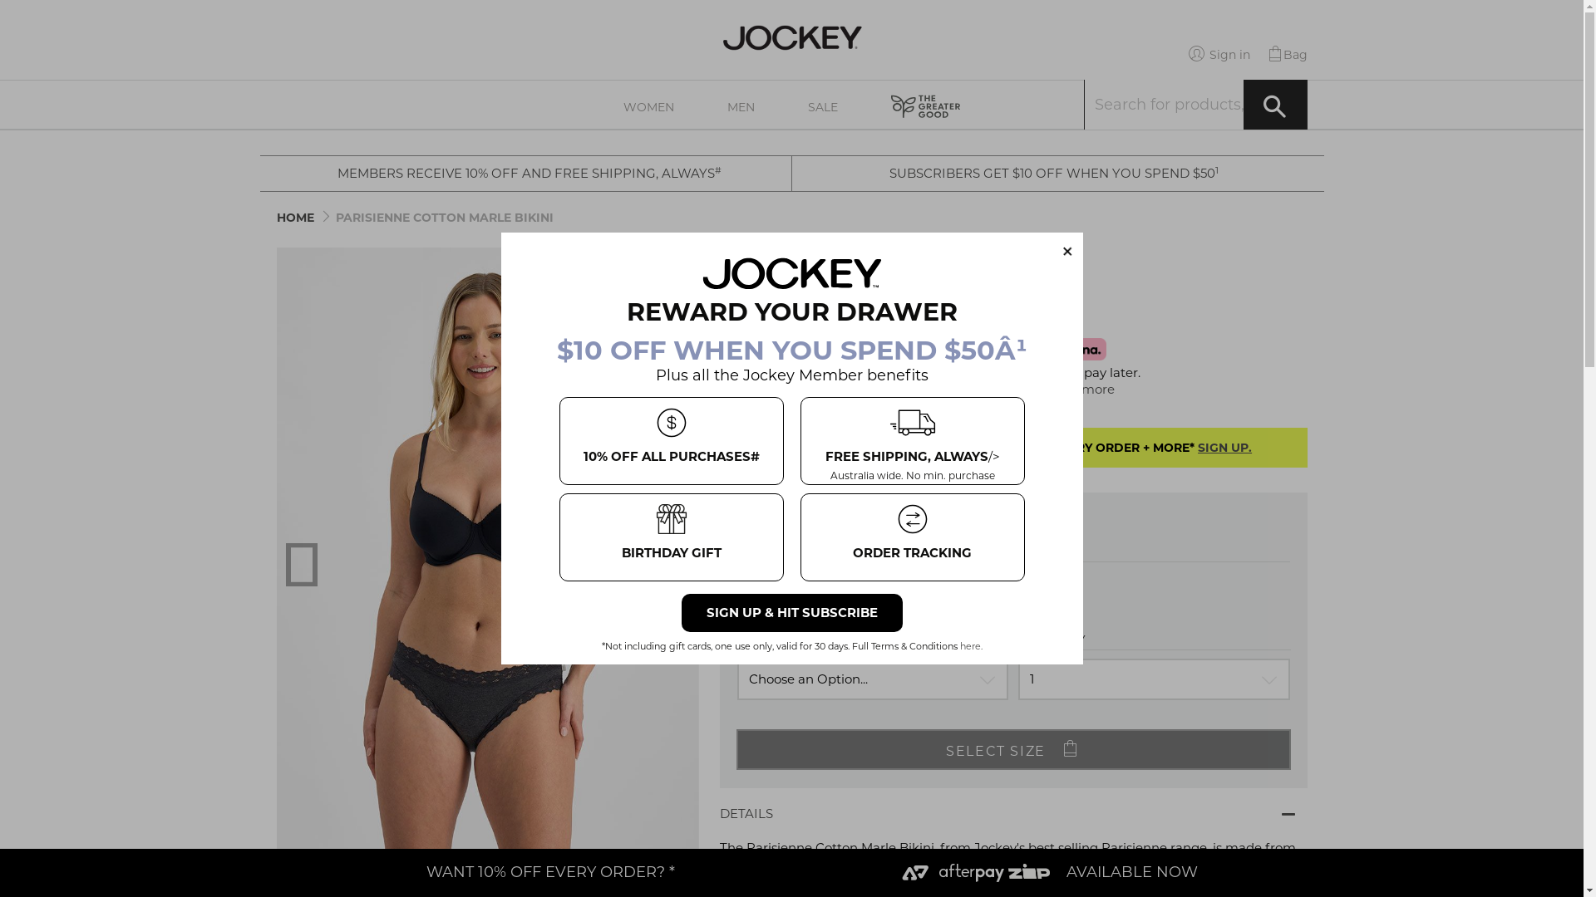 The image size is (1596, 897). I want to click on WOMEN, so click(648, 105).